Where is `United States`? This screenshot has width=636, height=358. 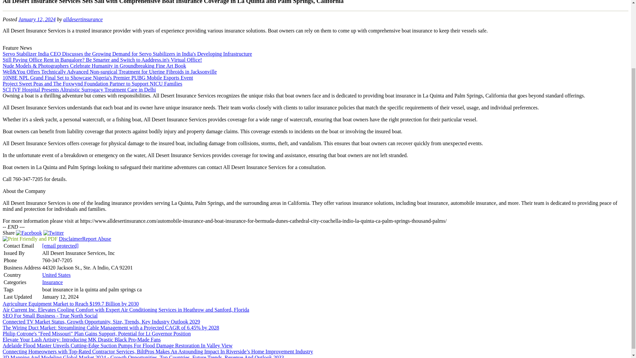 United States is located at coordinates (56, 275).